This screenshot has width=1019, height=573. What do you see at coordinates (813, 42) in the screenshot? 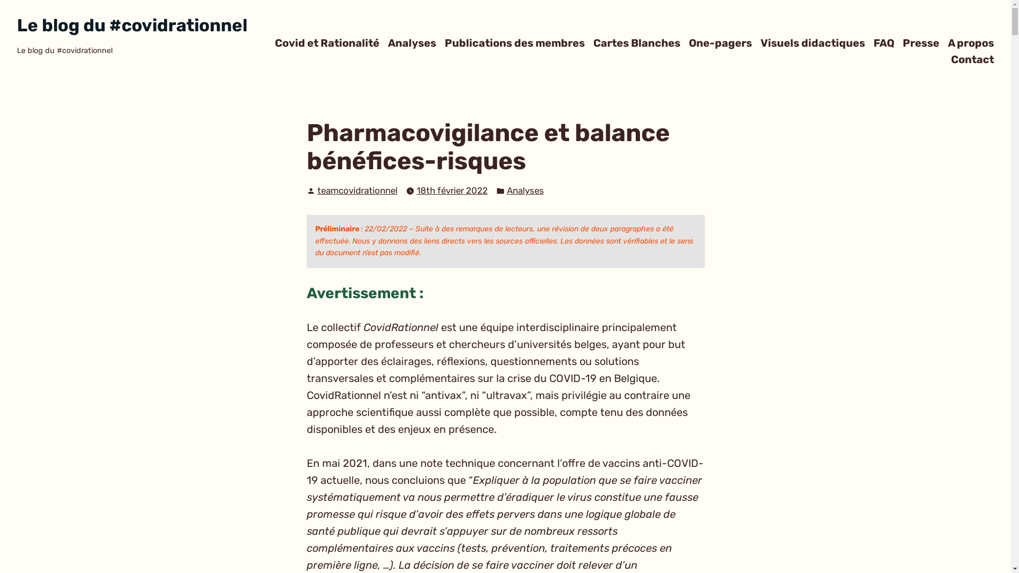
I see `Visuels didactiques` at bounding box center [813, 42].